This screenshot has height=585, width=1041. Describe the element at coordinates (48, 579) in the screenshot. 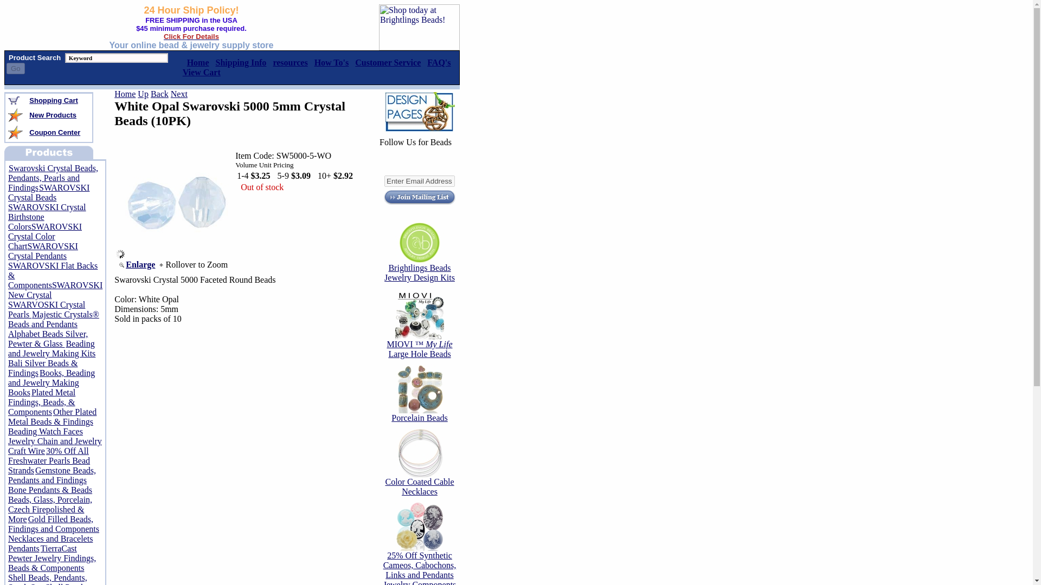

I see `Shell Beads, Pendants, South Sea Shell Pearls` at that location.